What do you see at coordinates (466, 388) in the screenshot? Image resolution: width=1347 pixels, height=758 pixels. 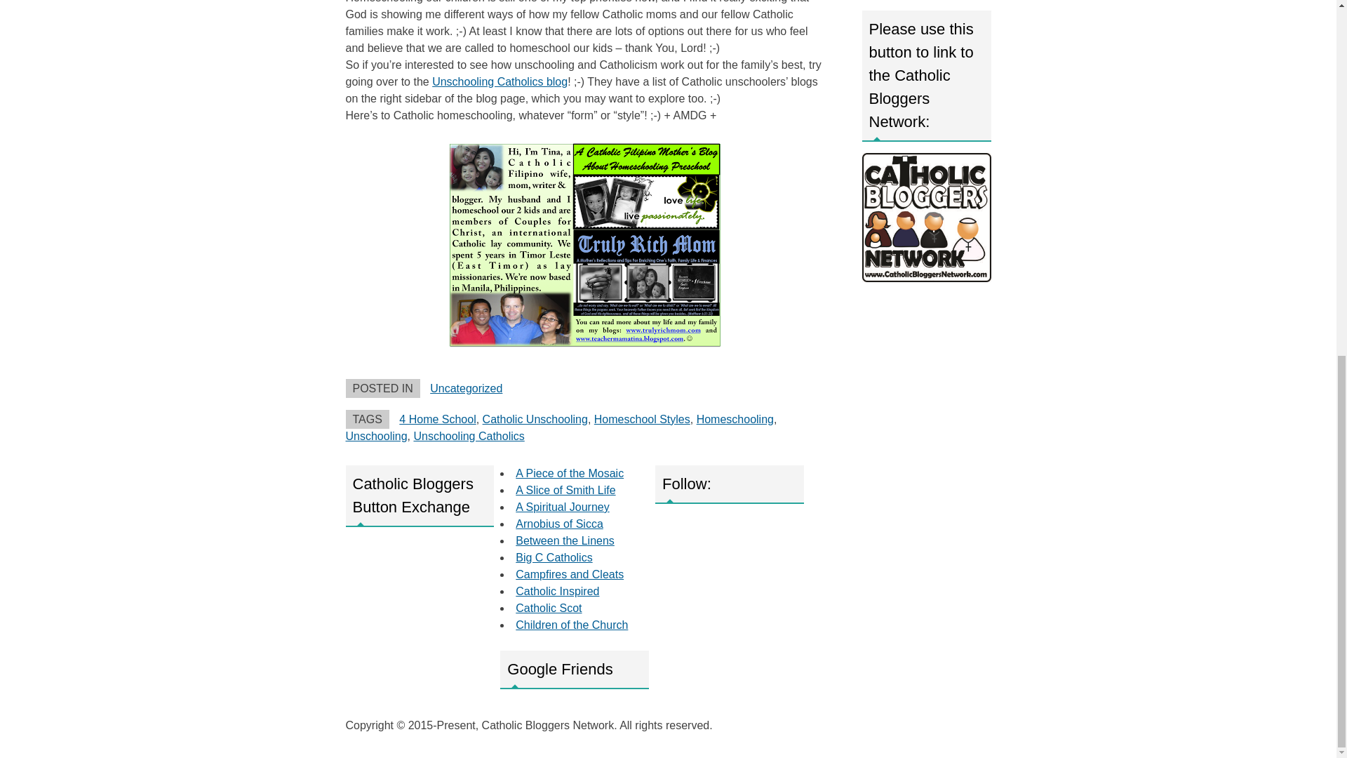 I see `Uncategorized` at bounding box center [466, 388].